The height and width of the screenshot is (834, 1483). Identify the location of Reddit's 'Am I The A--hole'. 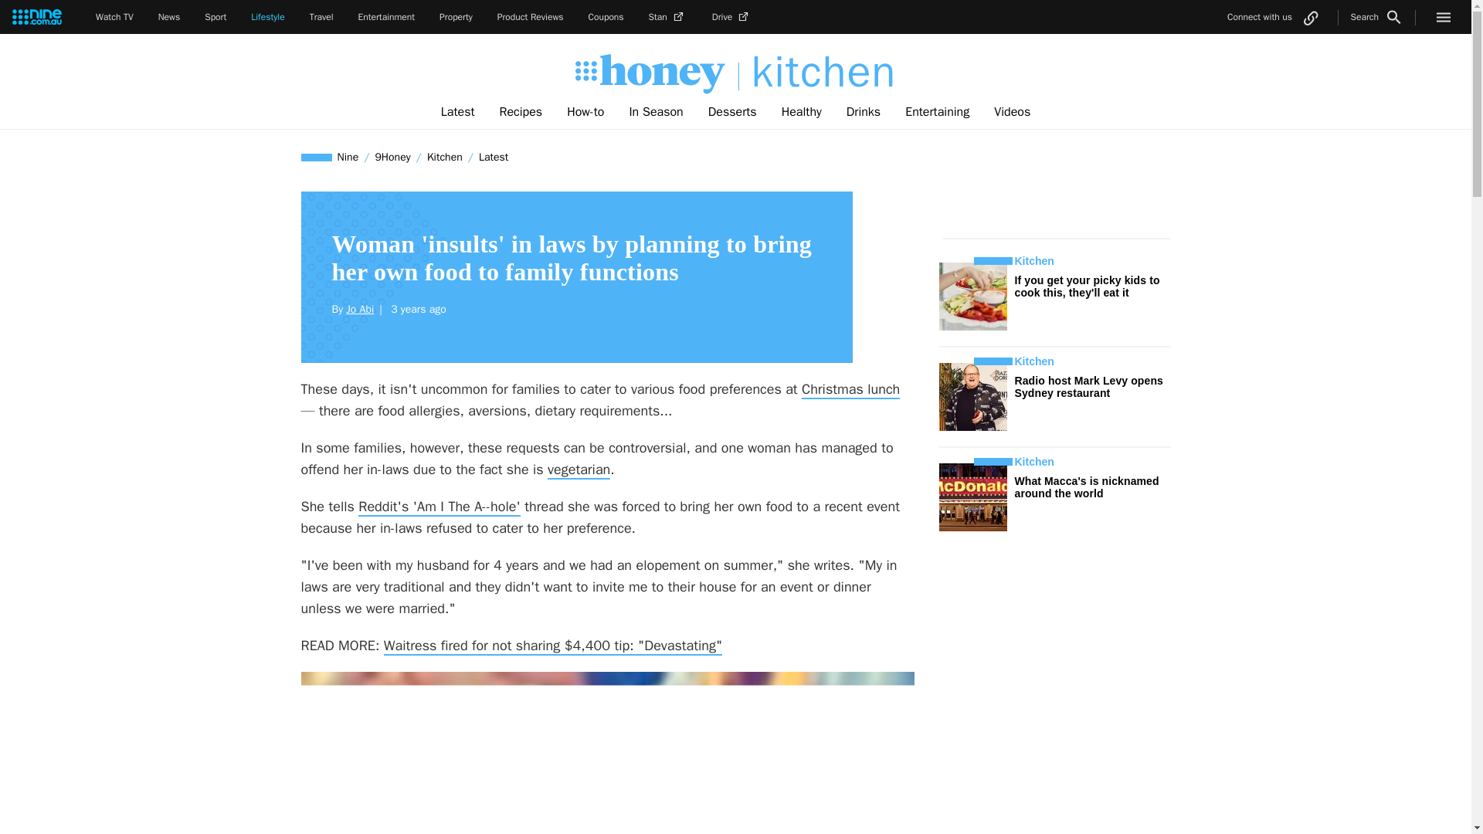
(439, 507).